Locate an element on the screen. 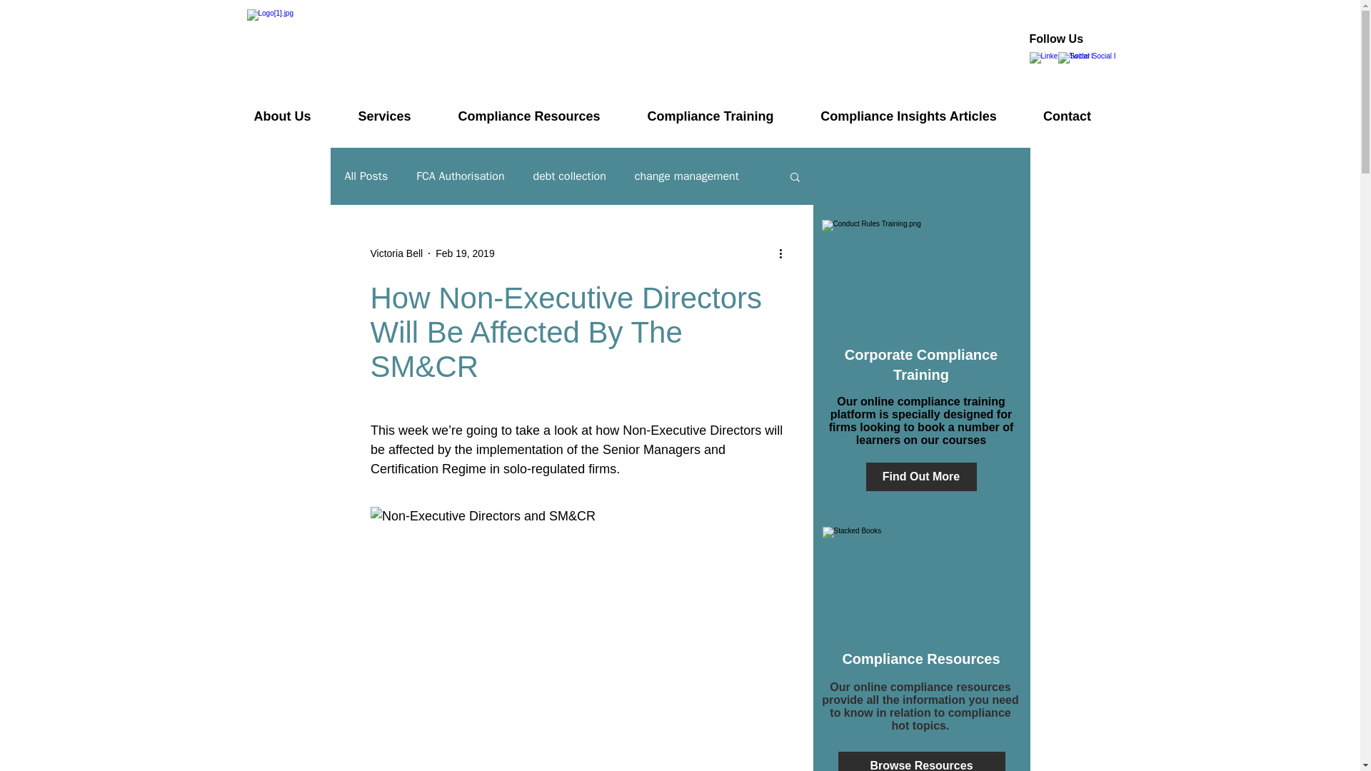 This screenshot has width=1371, height=771. FCA Authorisation is located at coordinates (460, 176).